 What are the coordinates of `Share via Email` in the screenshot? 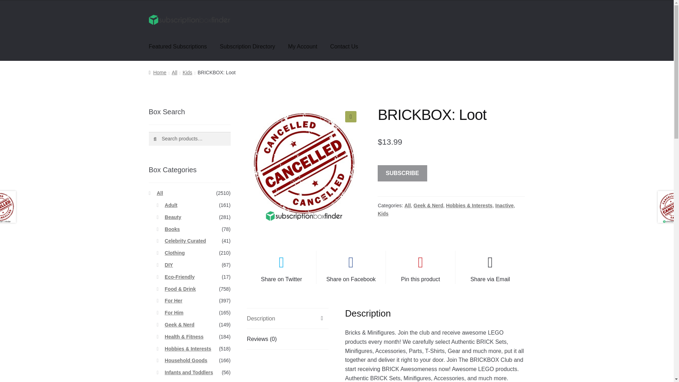 It's located at (490, 267).